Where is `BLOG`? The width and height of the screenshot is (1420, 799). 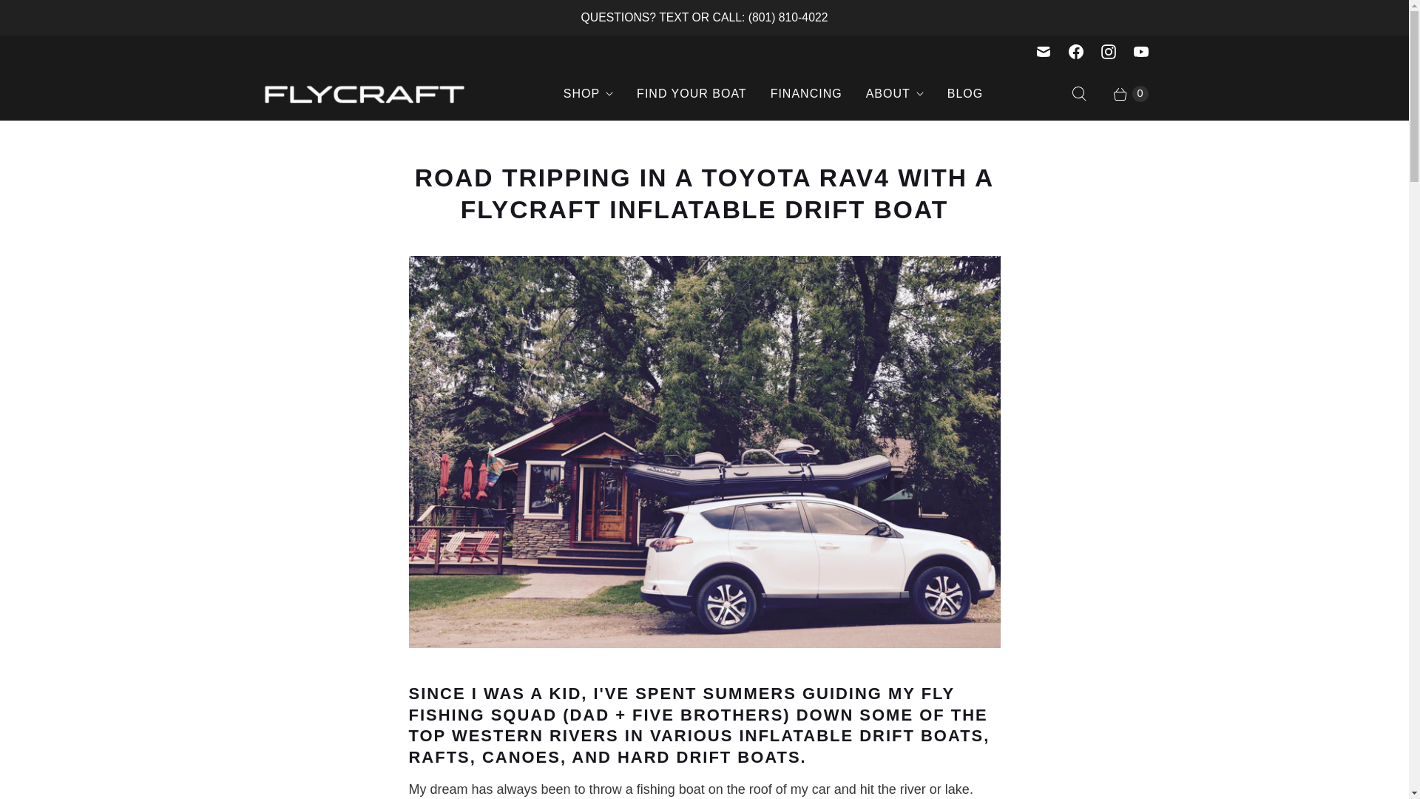 BLOG is located at coordinates (965, 93).